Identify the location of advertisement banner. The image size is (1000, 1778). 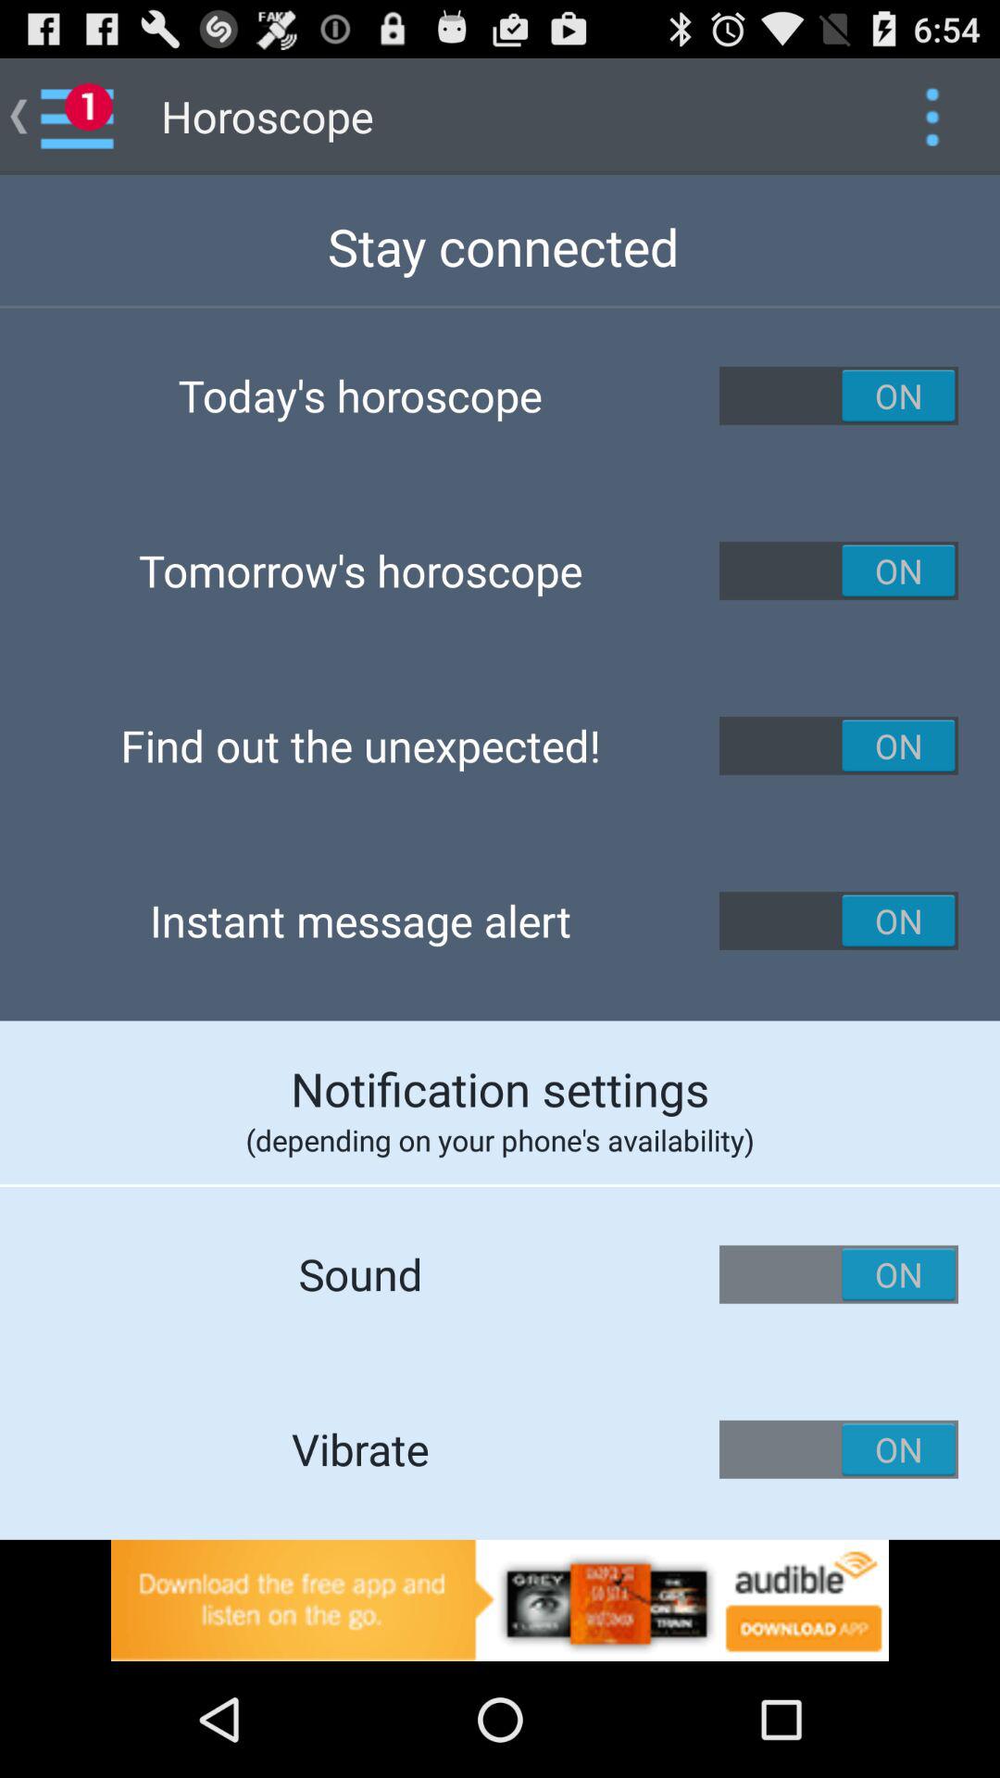
(500, 1600).